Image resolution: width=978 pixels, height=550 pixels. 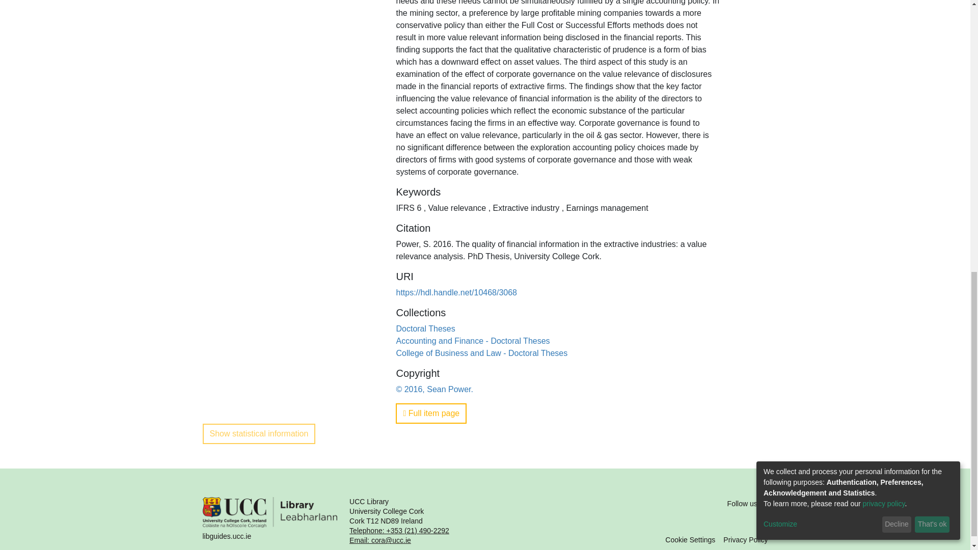 I want to click on libguides.ucc.ie, so click(x=270, y=521).